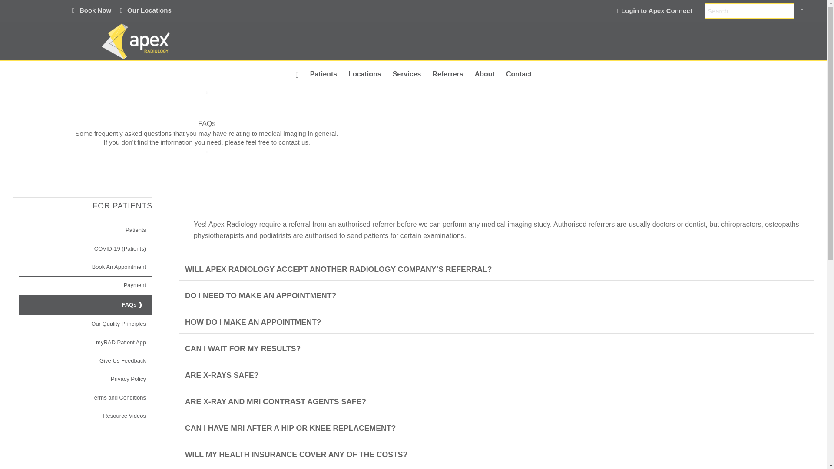 The width and height of the screenshot is (834, 469). Describe the element at coordinates (323, 74) in the screenshot. I see `Patients` at that location.